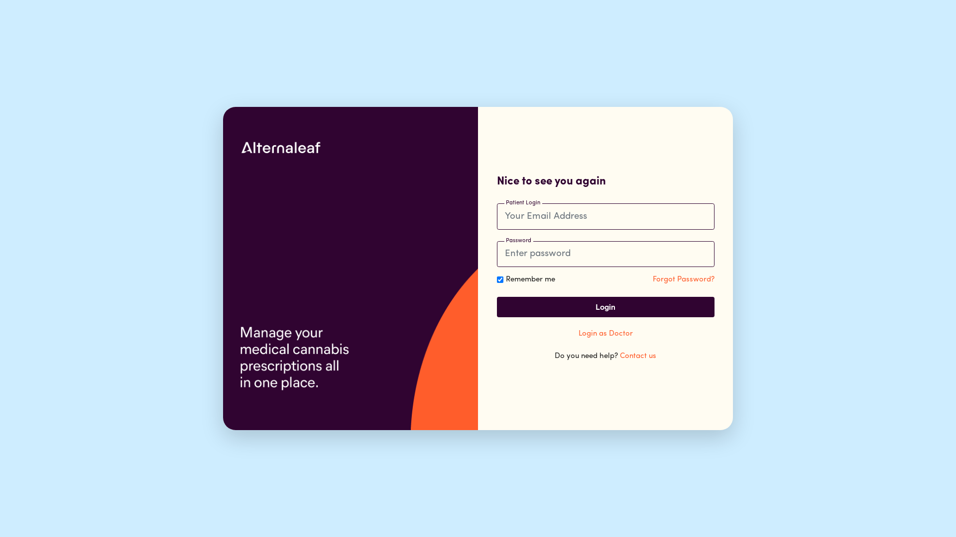 Image resolution: width=956 pixels, height=537 pixels. I want to click on Contact us, so click(638, 356).